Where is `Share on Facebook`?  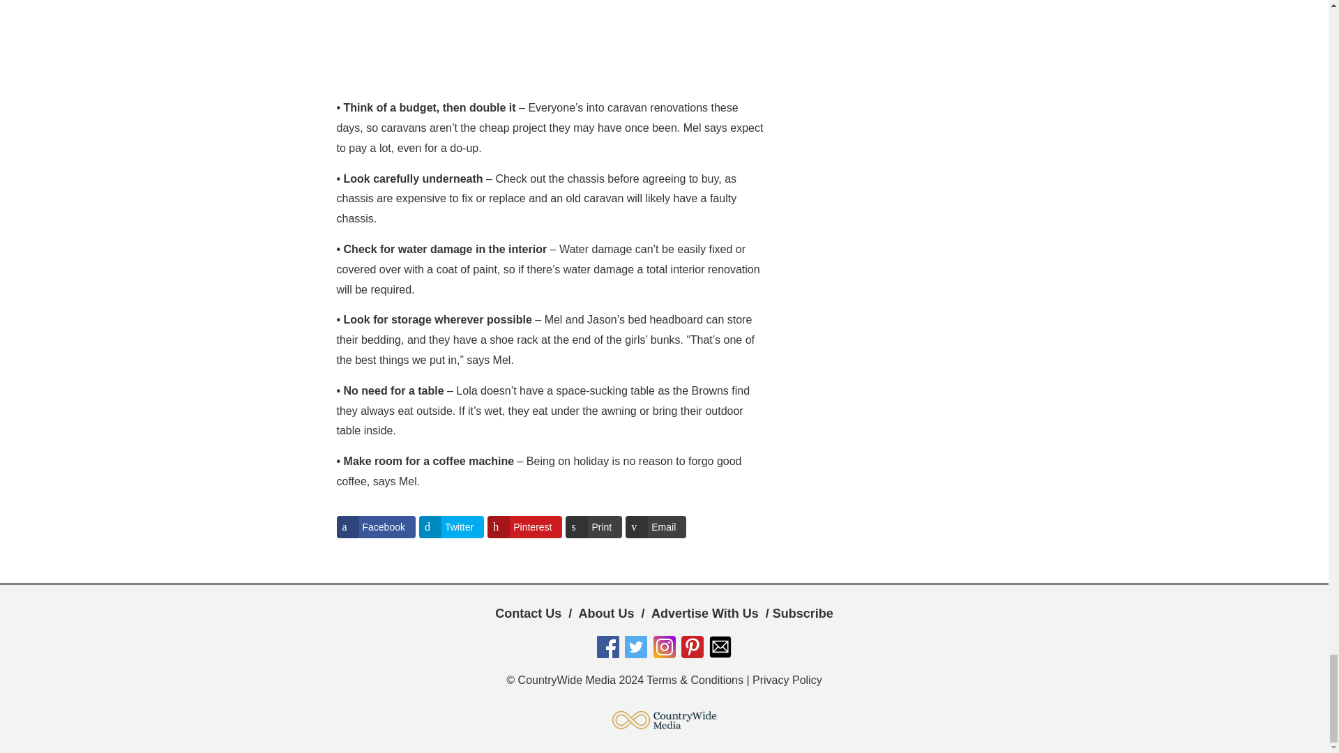
Share on Facebook is located at coordinates (375, 527).